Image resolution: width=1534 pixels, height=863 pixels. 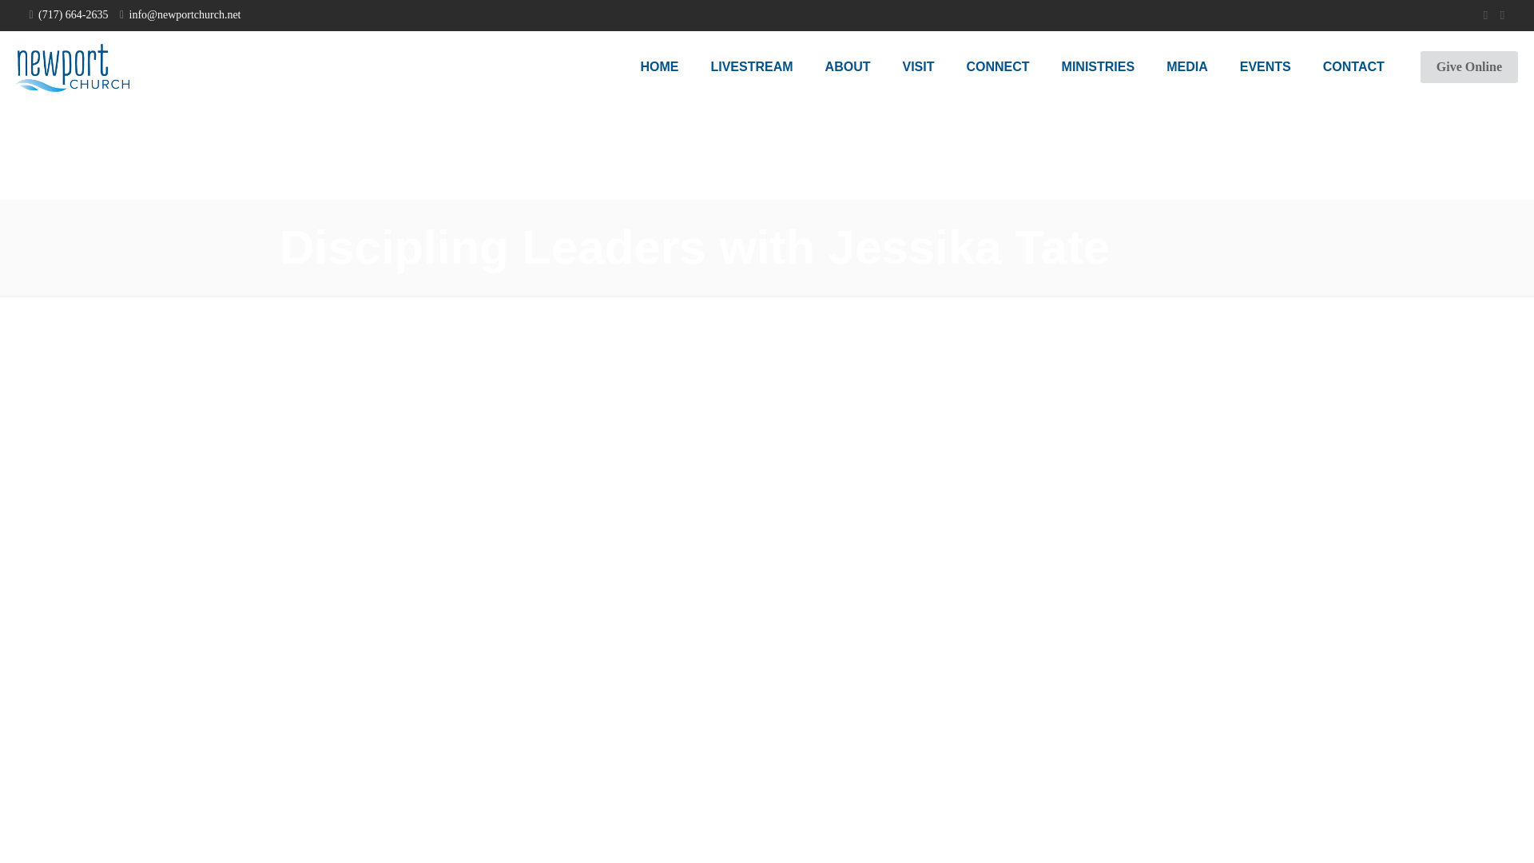 I want to click on CONNECT, so click(x=997, y=66).